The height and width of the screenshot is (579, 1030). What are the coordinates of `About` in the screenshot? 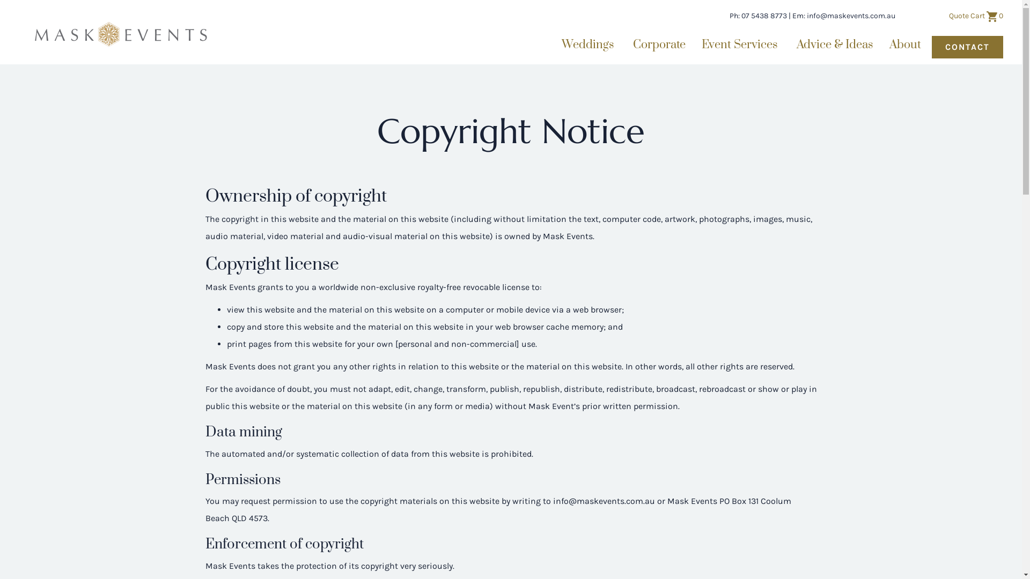 It's located at (907, 45).